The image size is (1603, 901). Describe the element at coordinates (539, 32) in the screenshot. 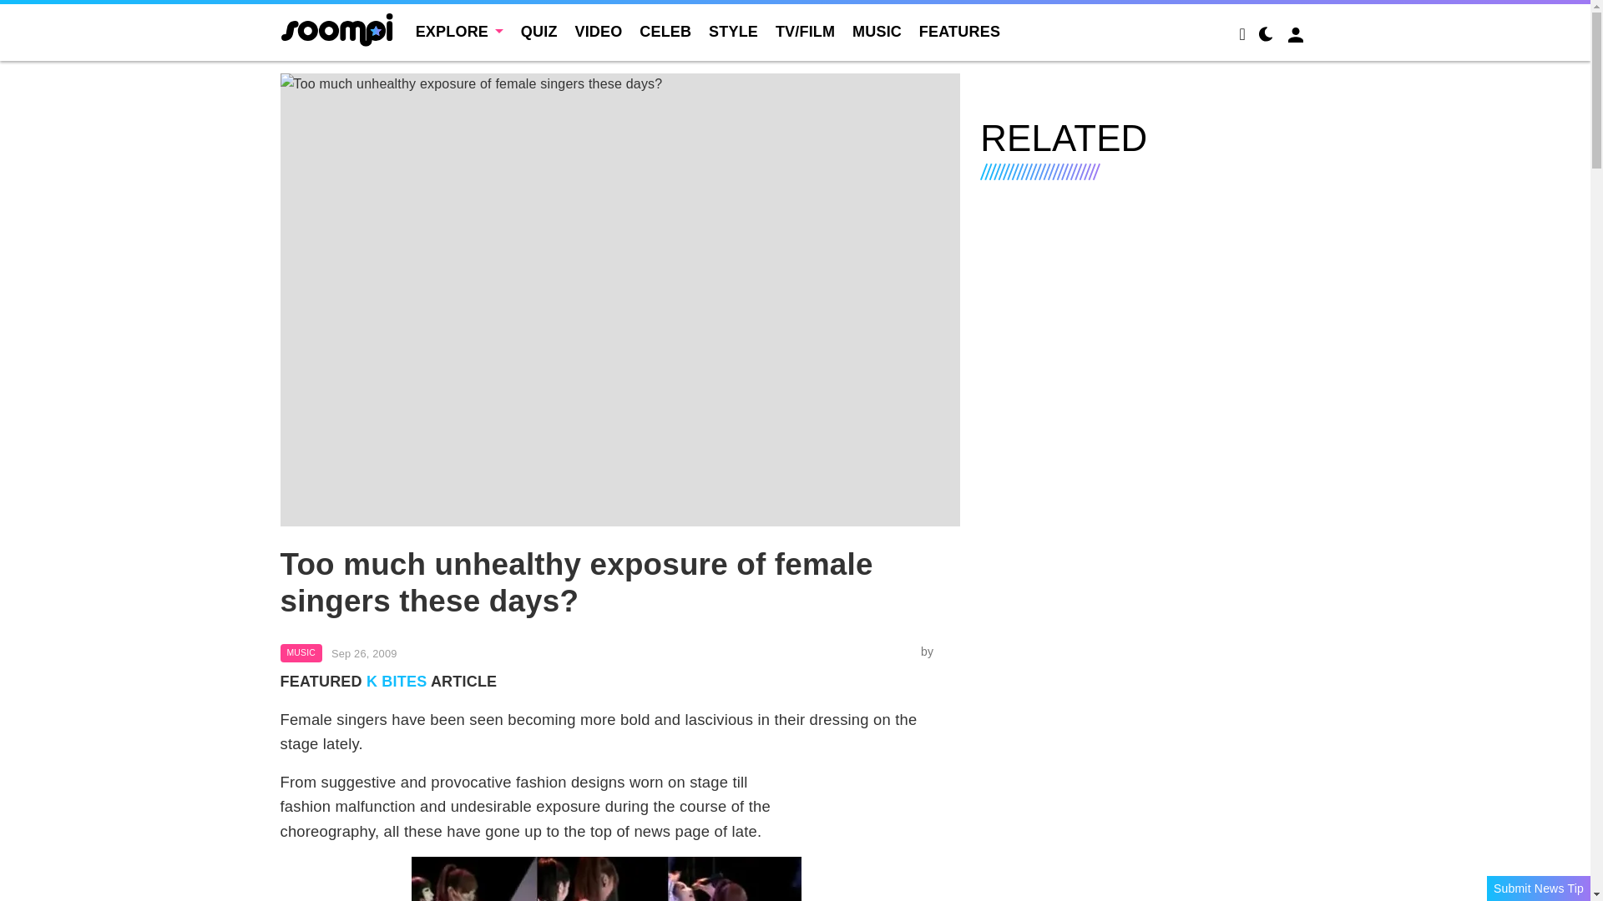

I see `QUIZ` at that location.